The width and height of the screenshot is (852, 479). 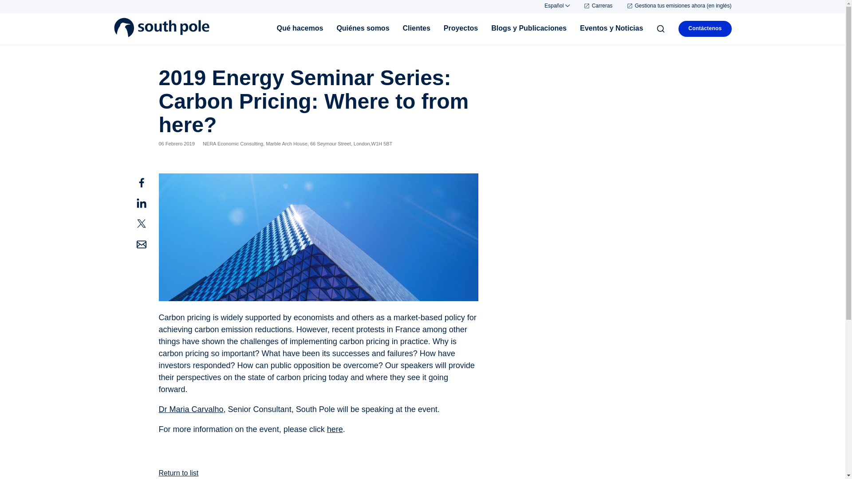 I want to click on Share by E-Mail, so click(x=147, y=245).